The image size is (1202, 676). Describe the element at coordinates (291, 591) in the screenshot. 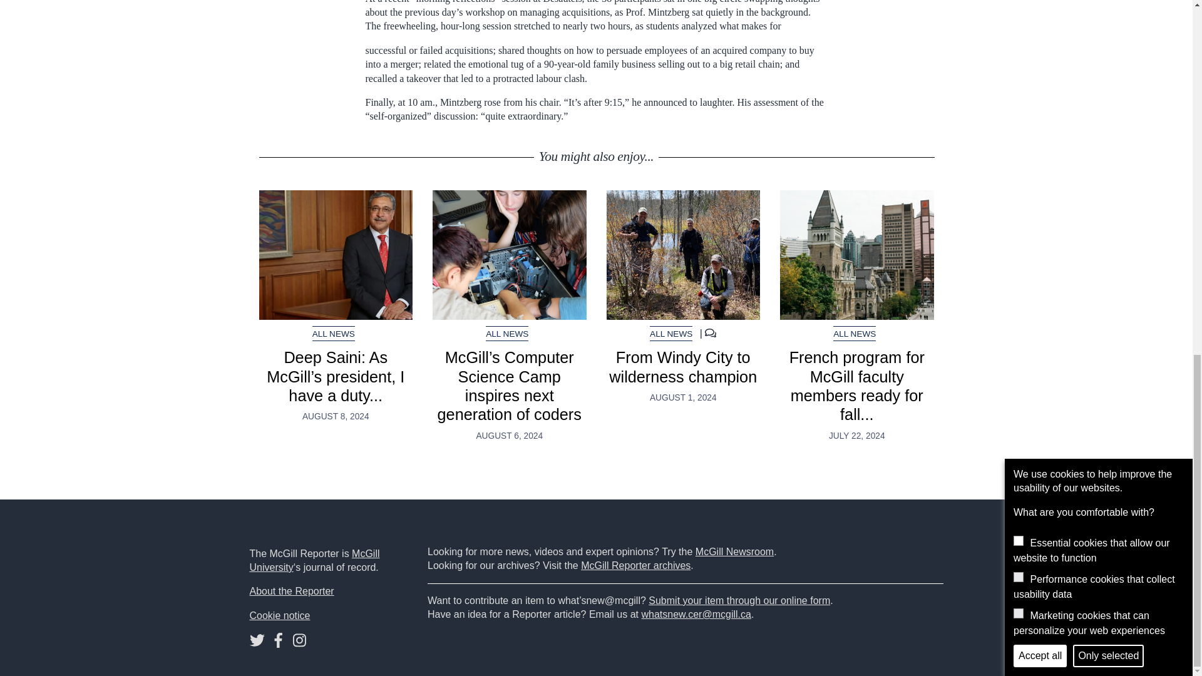

I see `About the Reporter` at that location.